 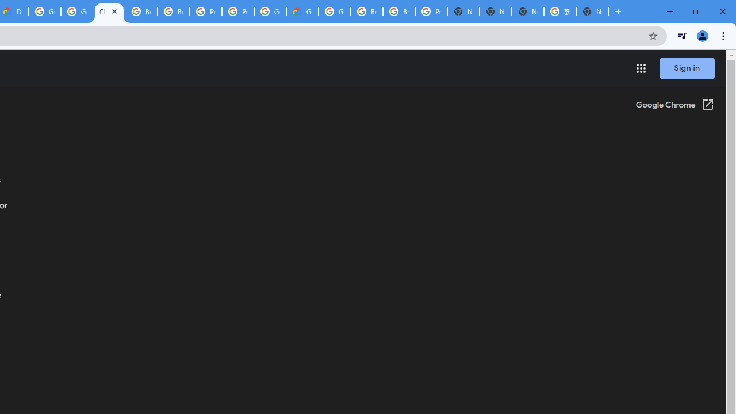 I want to click on Browse Chrome as a guest - Computer - Google Chrome Help, so click(x=367, y=11).